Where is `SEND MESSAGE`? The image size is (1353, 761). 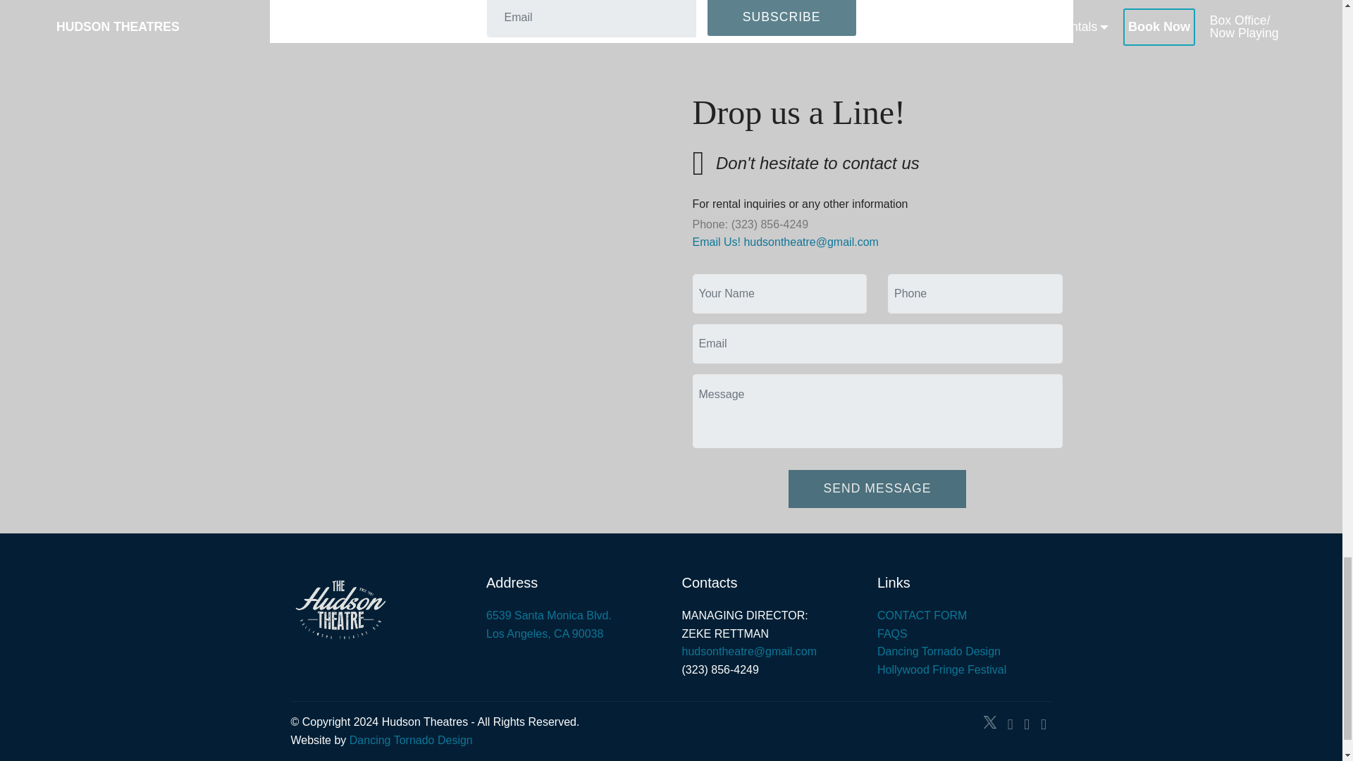
SEND MESSAGE is located at coordinates (878, 489).